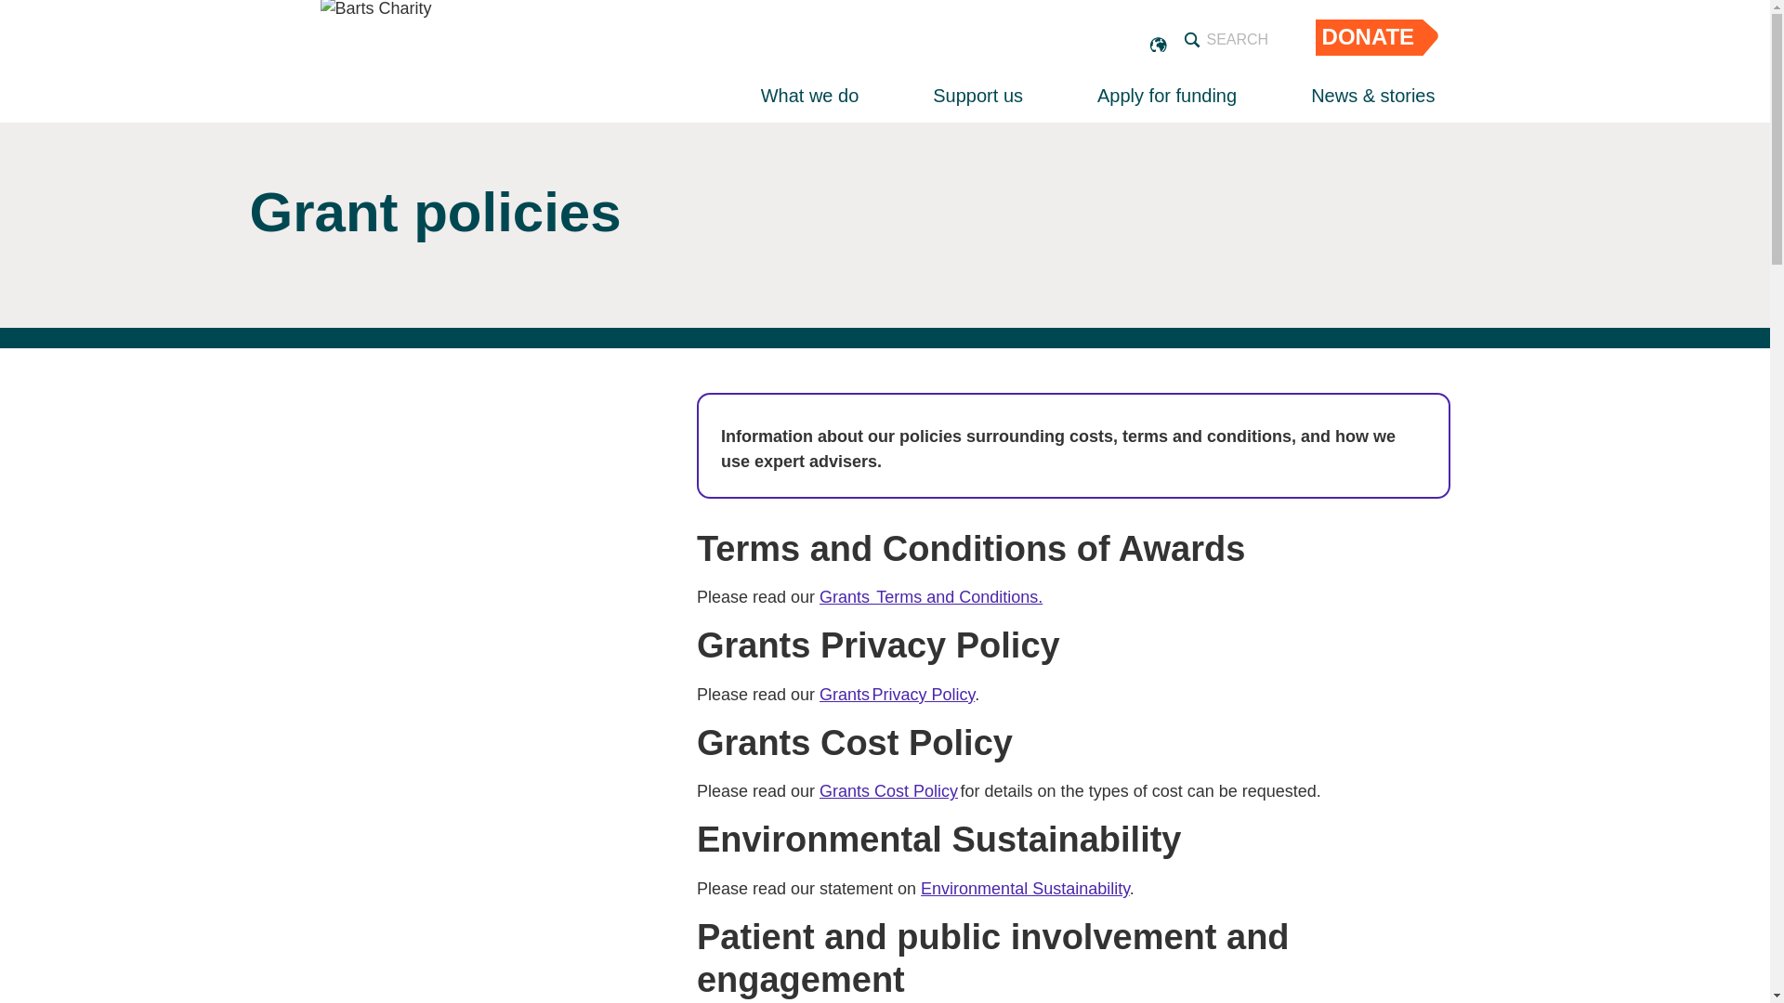 The height and width of the screenshot is (1003, 1784). I want to click on DONATE, so click(1368, 37).